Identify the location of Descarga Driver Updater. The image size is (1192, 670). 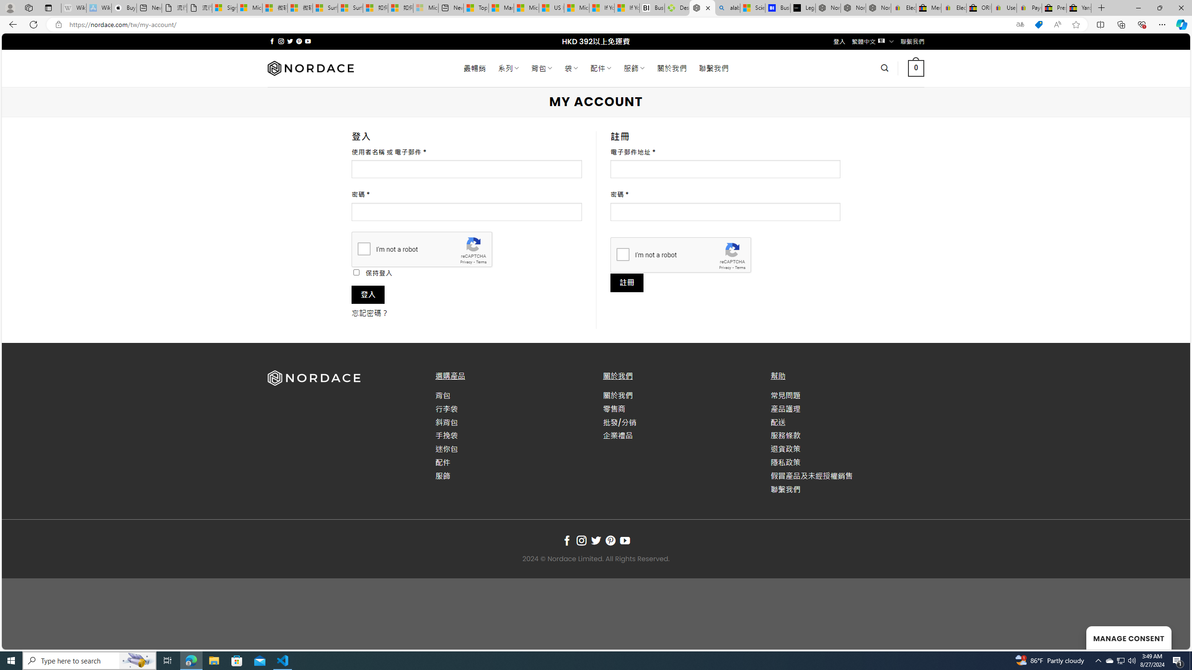
(677, 8).